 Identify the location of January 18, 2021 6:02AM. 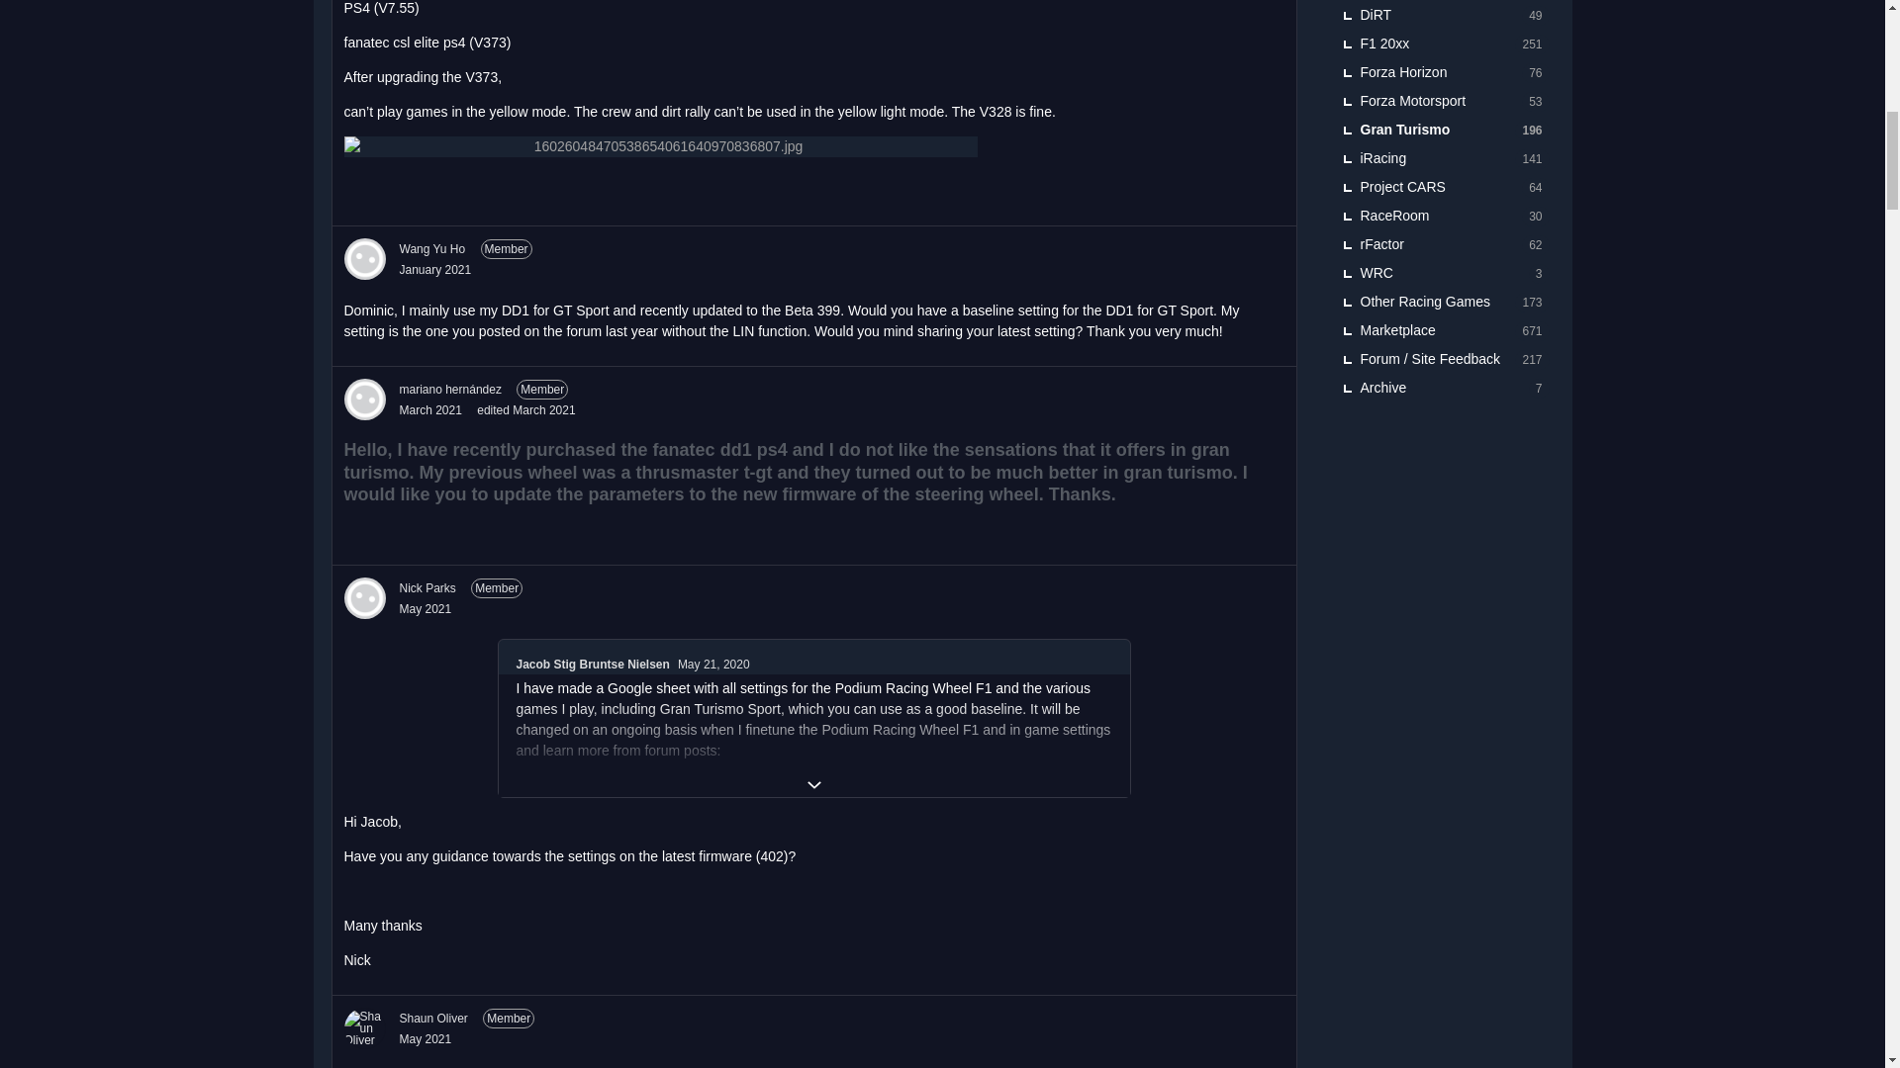
(435, 269).